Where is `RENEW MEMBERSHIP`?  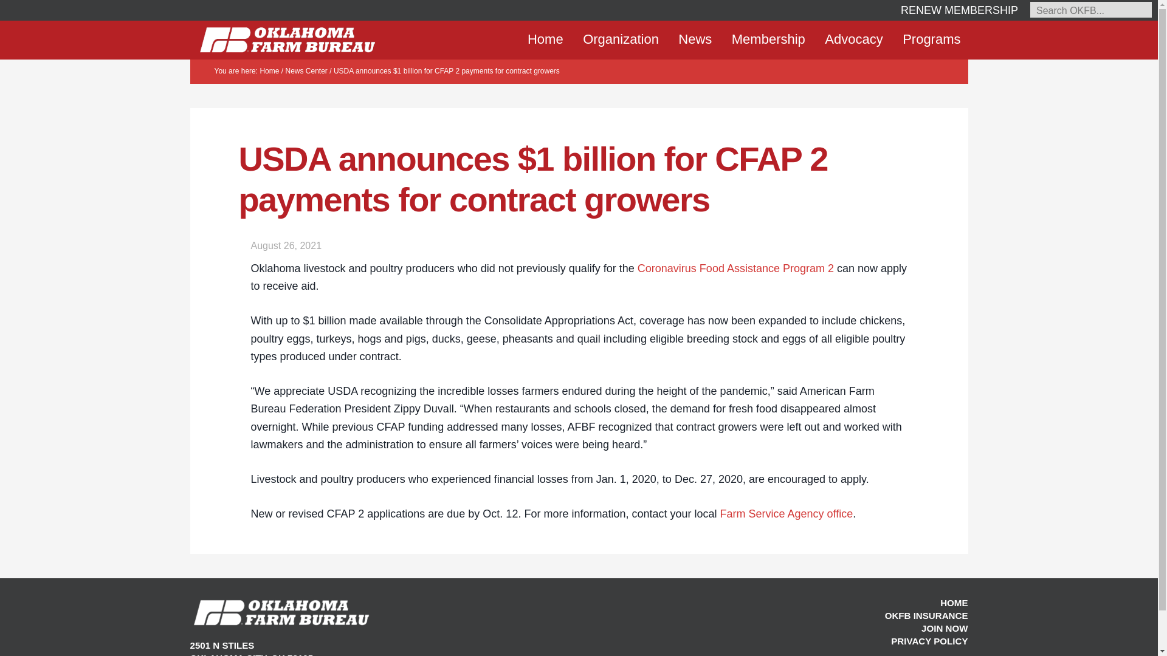 RENEW MEMBERSHIP is located at coordinates (959, 10).